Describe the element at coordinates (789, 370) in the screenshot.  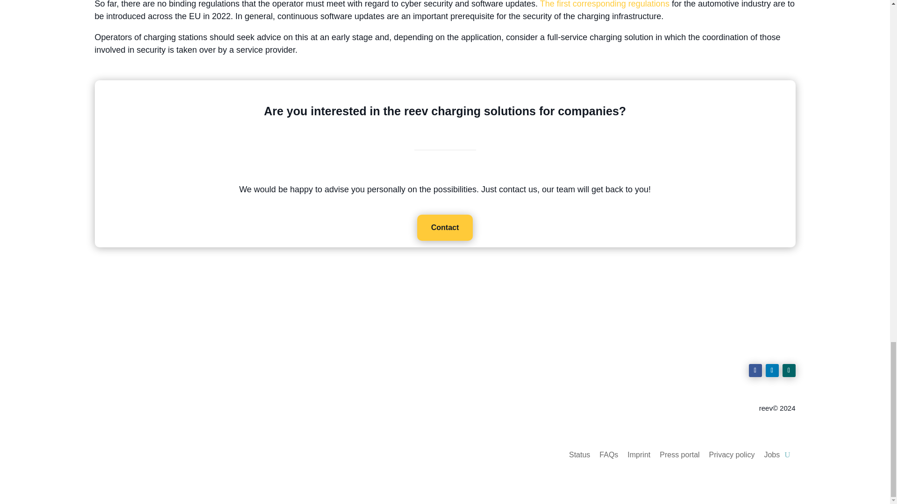
I see `Follow on XING` at that location.